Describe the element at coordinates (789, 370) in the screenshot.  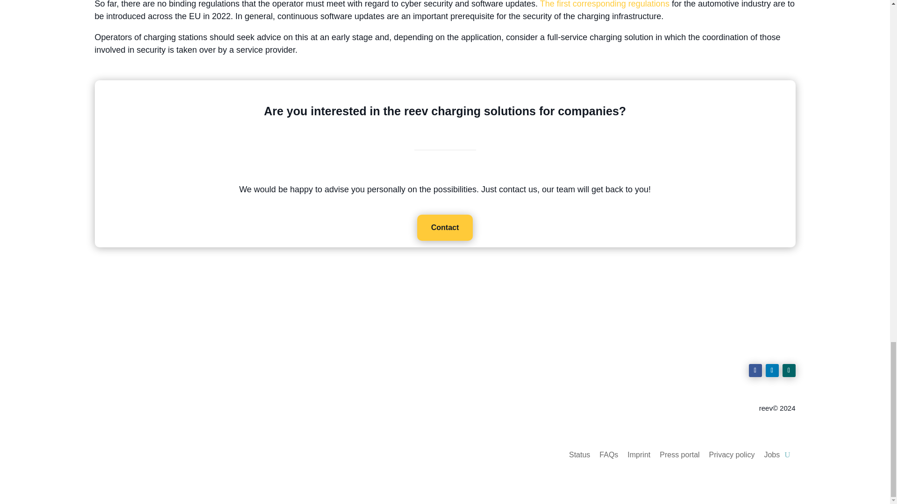
I see `Follow on XING` at that location.